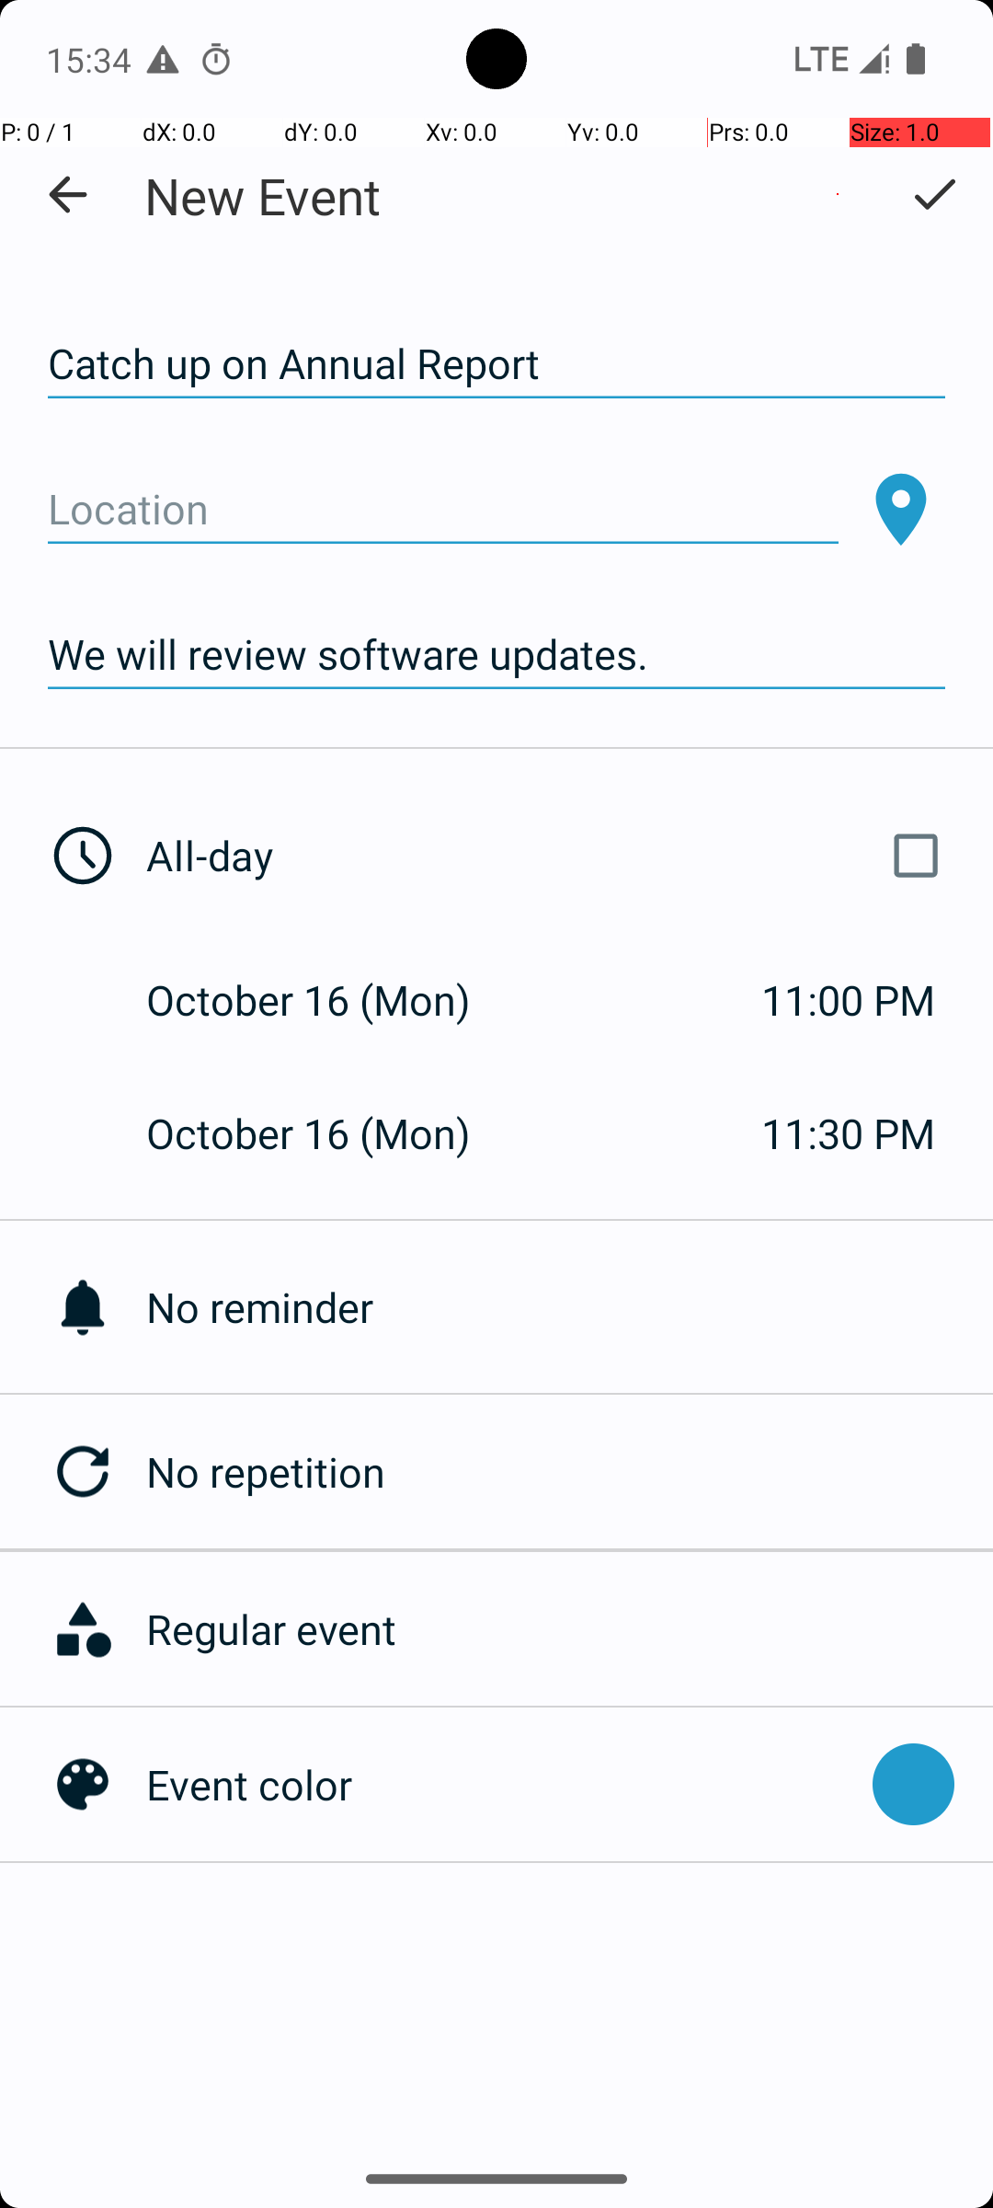 The image size is (993, 2208). Describe the element at coordinates (496, 655) in the screenshot. I see `We will review software updates.` at that location.